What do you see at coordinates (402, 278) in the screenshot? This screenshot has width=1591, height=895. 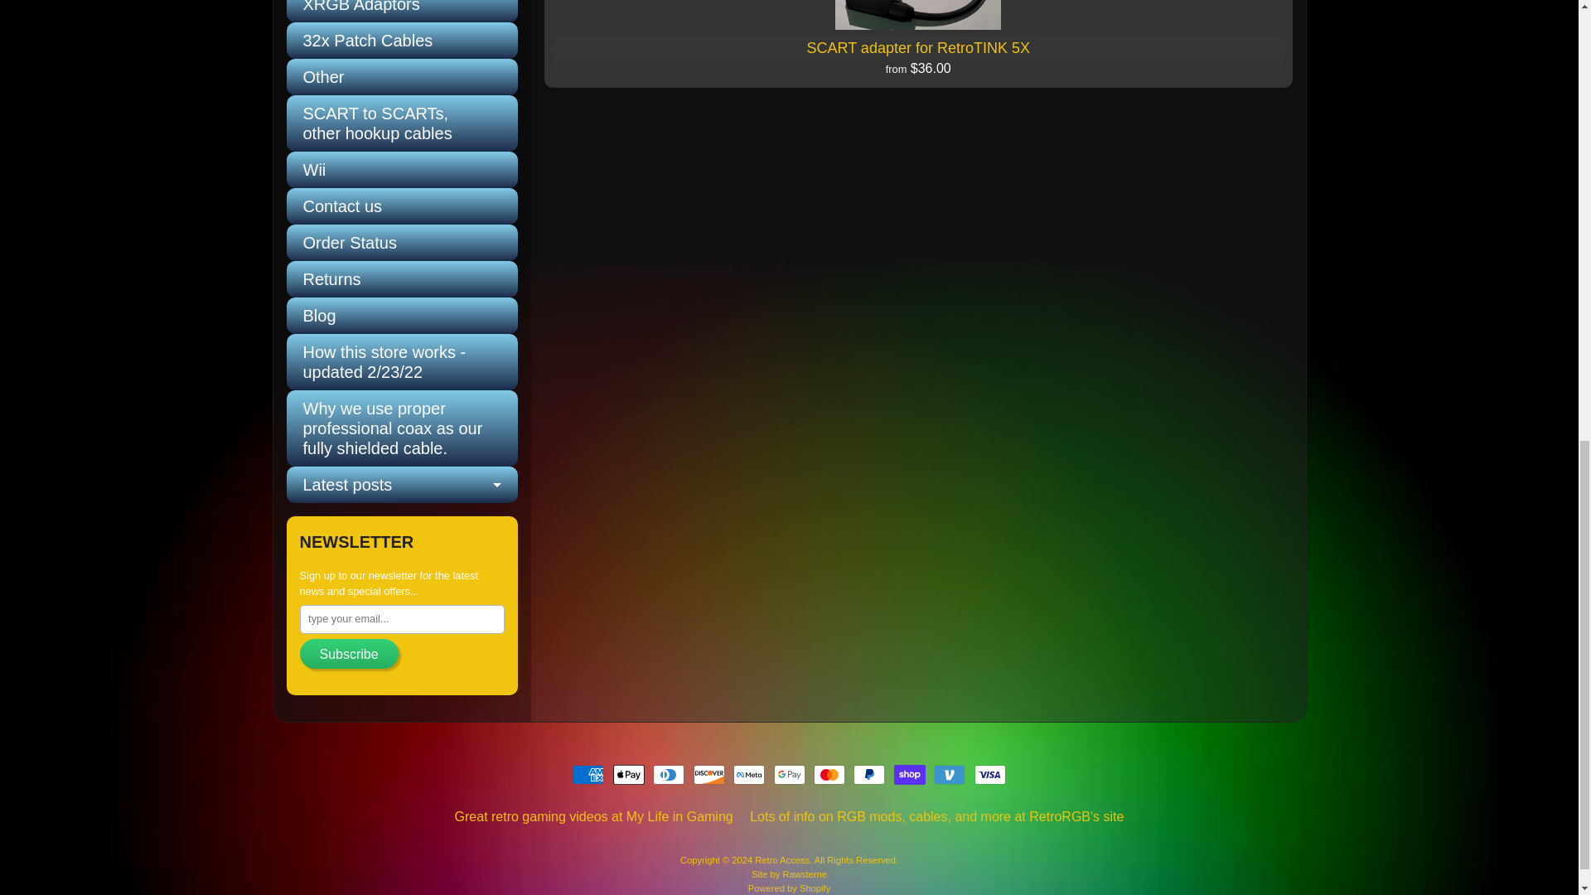 I see `Returns` at bounding box center [402, 278].